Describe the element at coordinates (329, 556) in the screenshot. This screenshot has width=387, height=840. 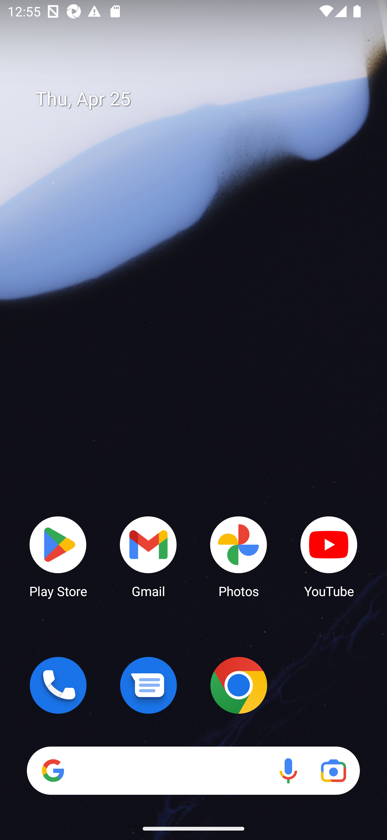
I see `YouTube` at that location.